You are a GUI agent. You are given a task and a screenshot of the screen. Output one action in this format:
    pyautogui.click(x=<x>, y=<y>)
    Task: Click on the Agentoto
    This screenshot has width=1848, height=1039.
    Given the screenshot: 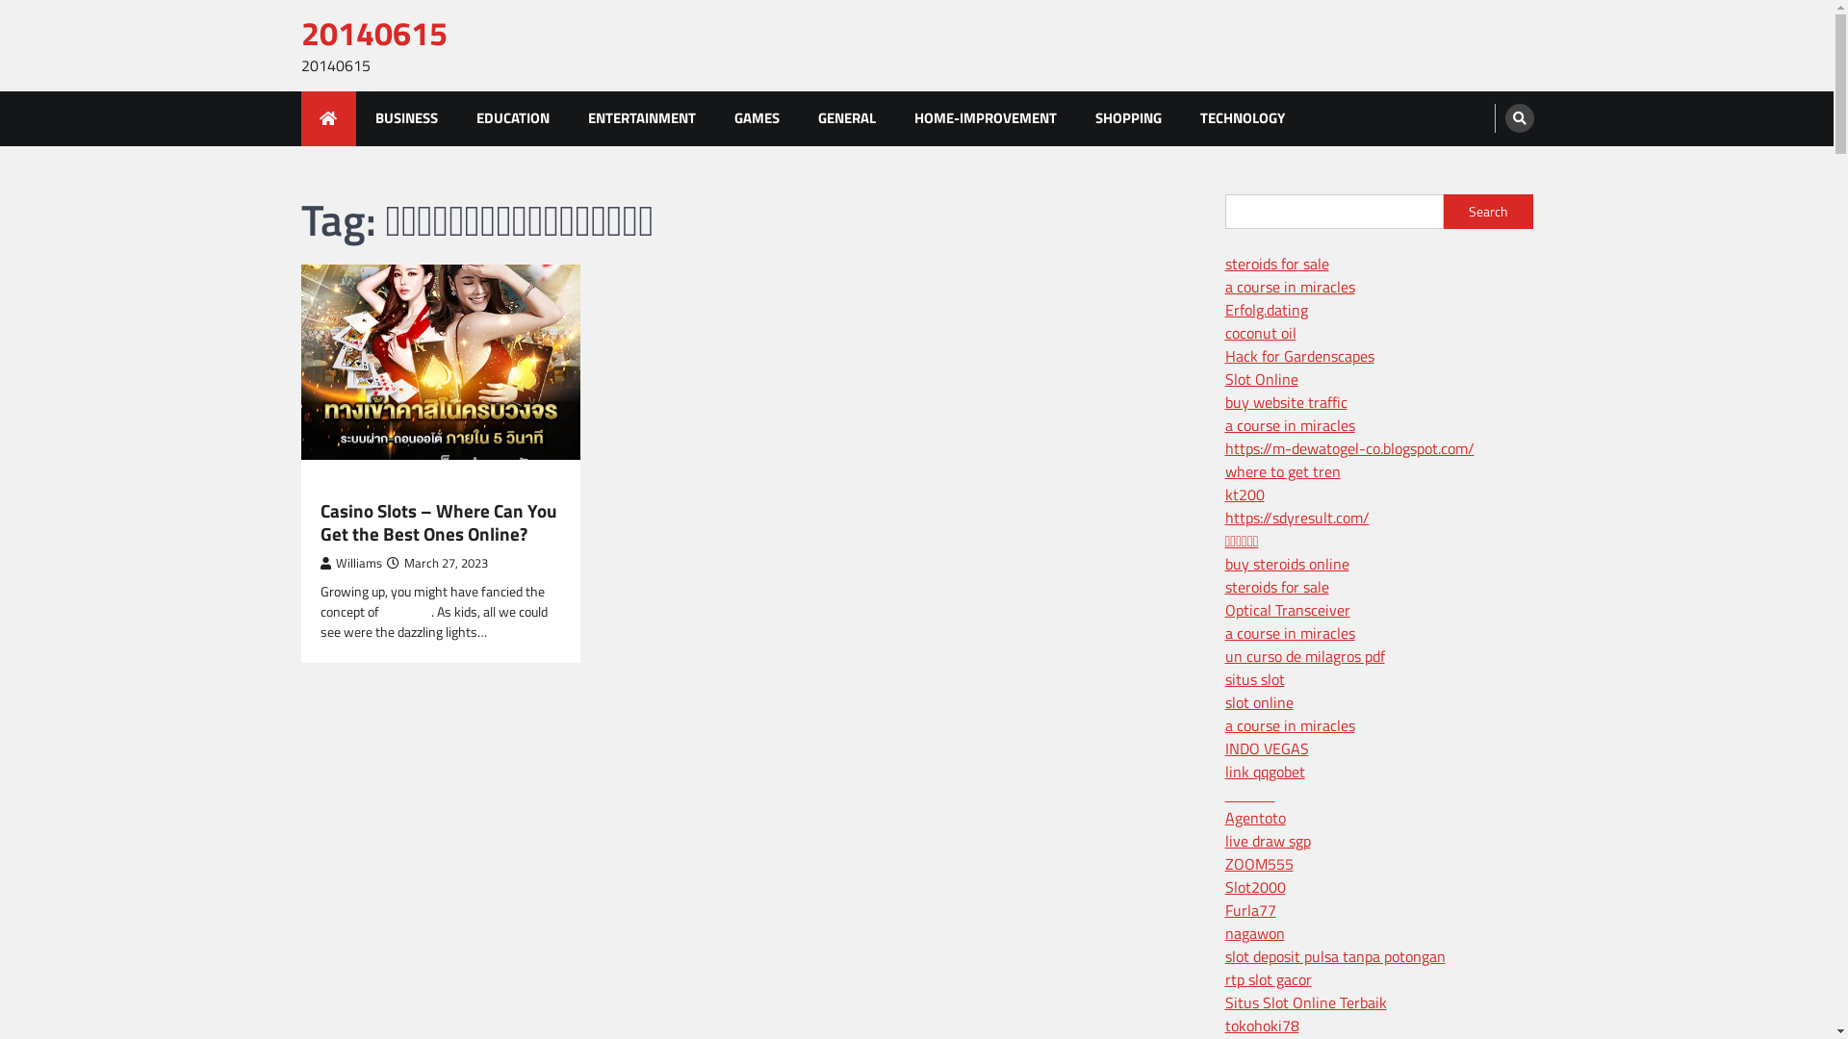 What is the action you would take?
    pyautogui.click(x=1255, y=818)
    